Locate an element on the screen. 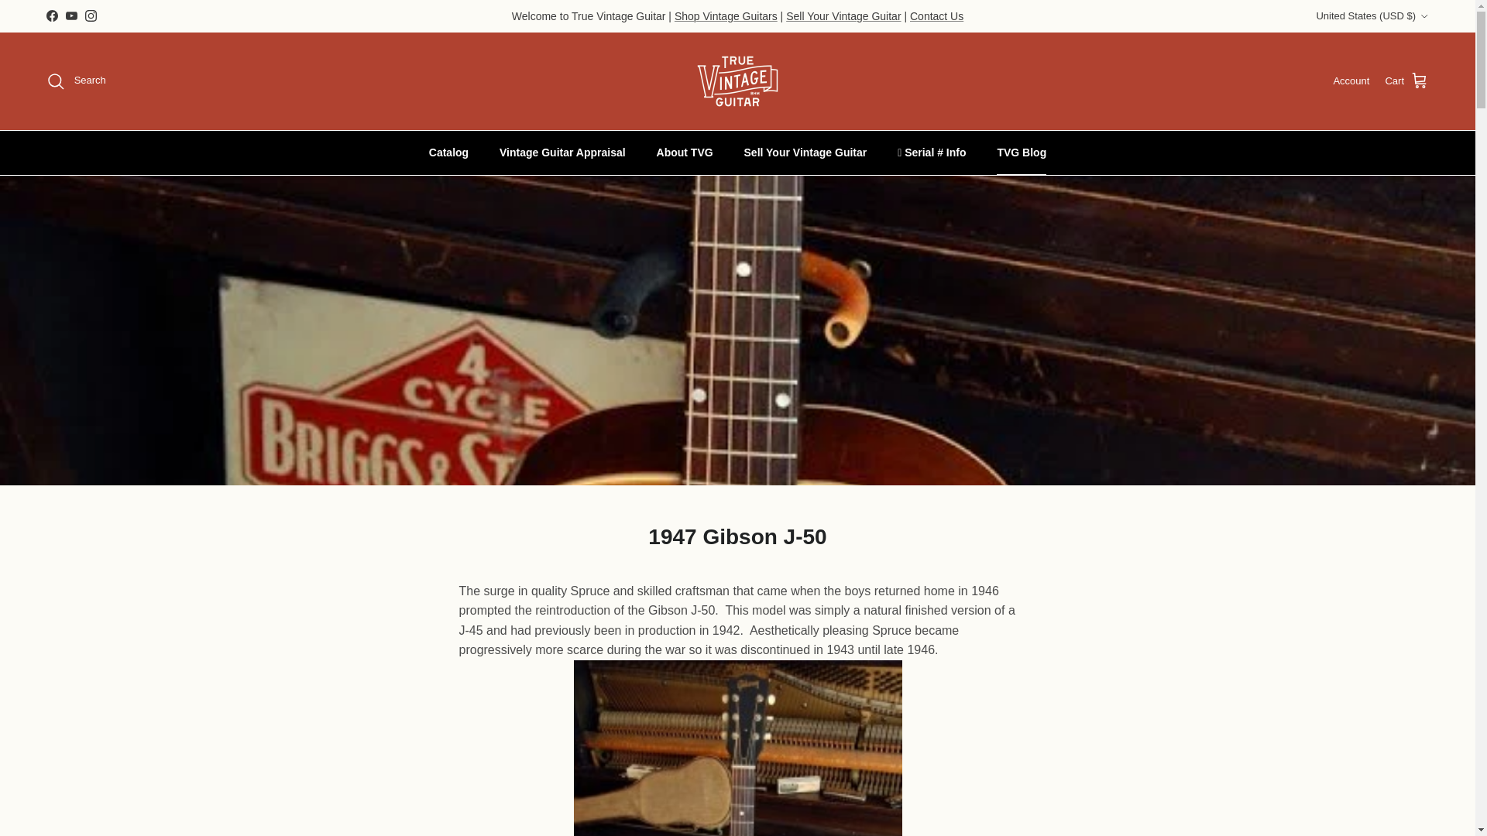  Shop Vintage Guitars is located at coordinates (726, 15).